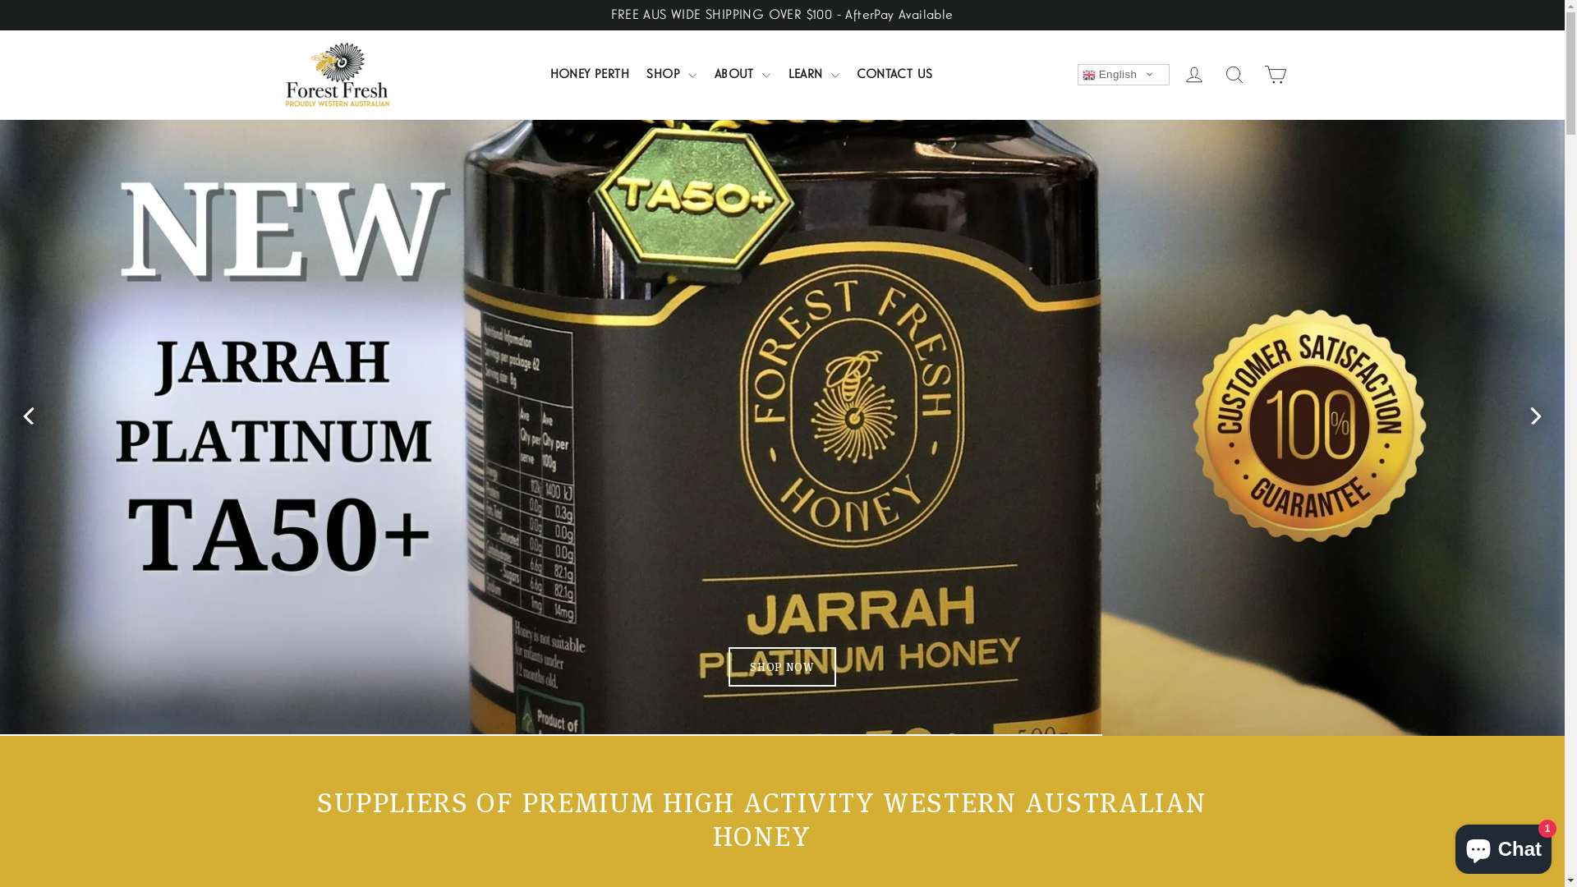 This screenshot has height=887, width=1577. What do you see at coordinates (782, 500) in the screenshot?
I see `SHOP NOW` at bounding box center [782, 500].